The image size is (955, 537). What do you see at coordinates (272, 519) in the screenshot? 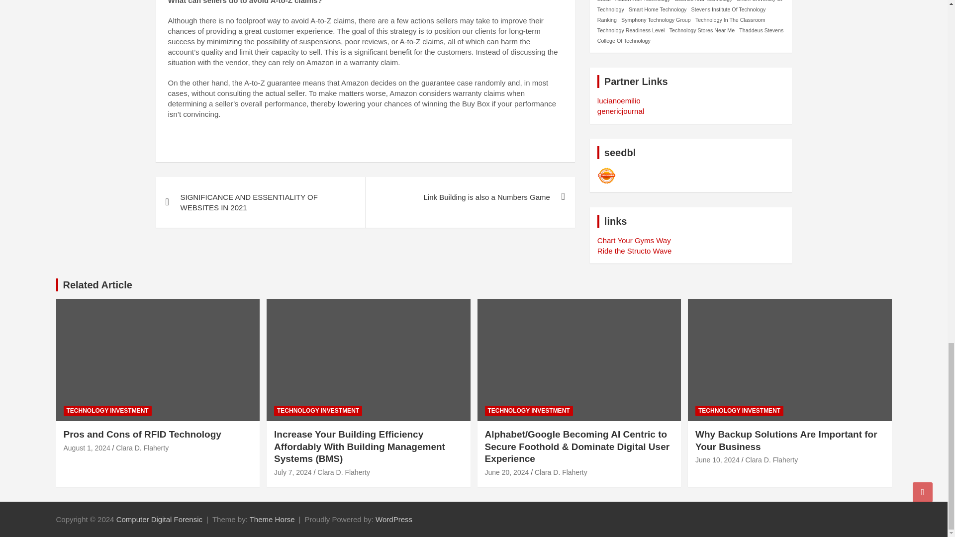
I see `Theme Horse` at bounding box center [272, 519].